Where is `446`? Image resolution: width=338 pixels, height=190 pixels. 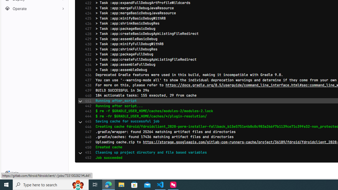 446 is located at coordinates (87, 127).